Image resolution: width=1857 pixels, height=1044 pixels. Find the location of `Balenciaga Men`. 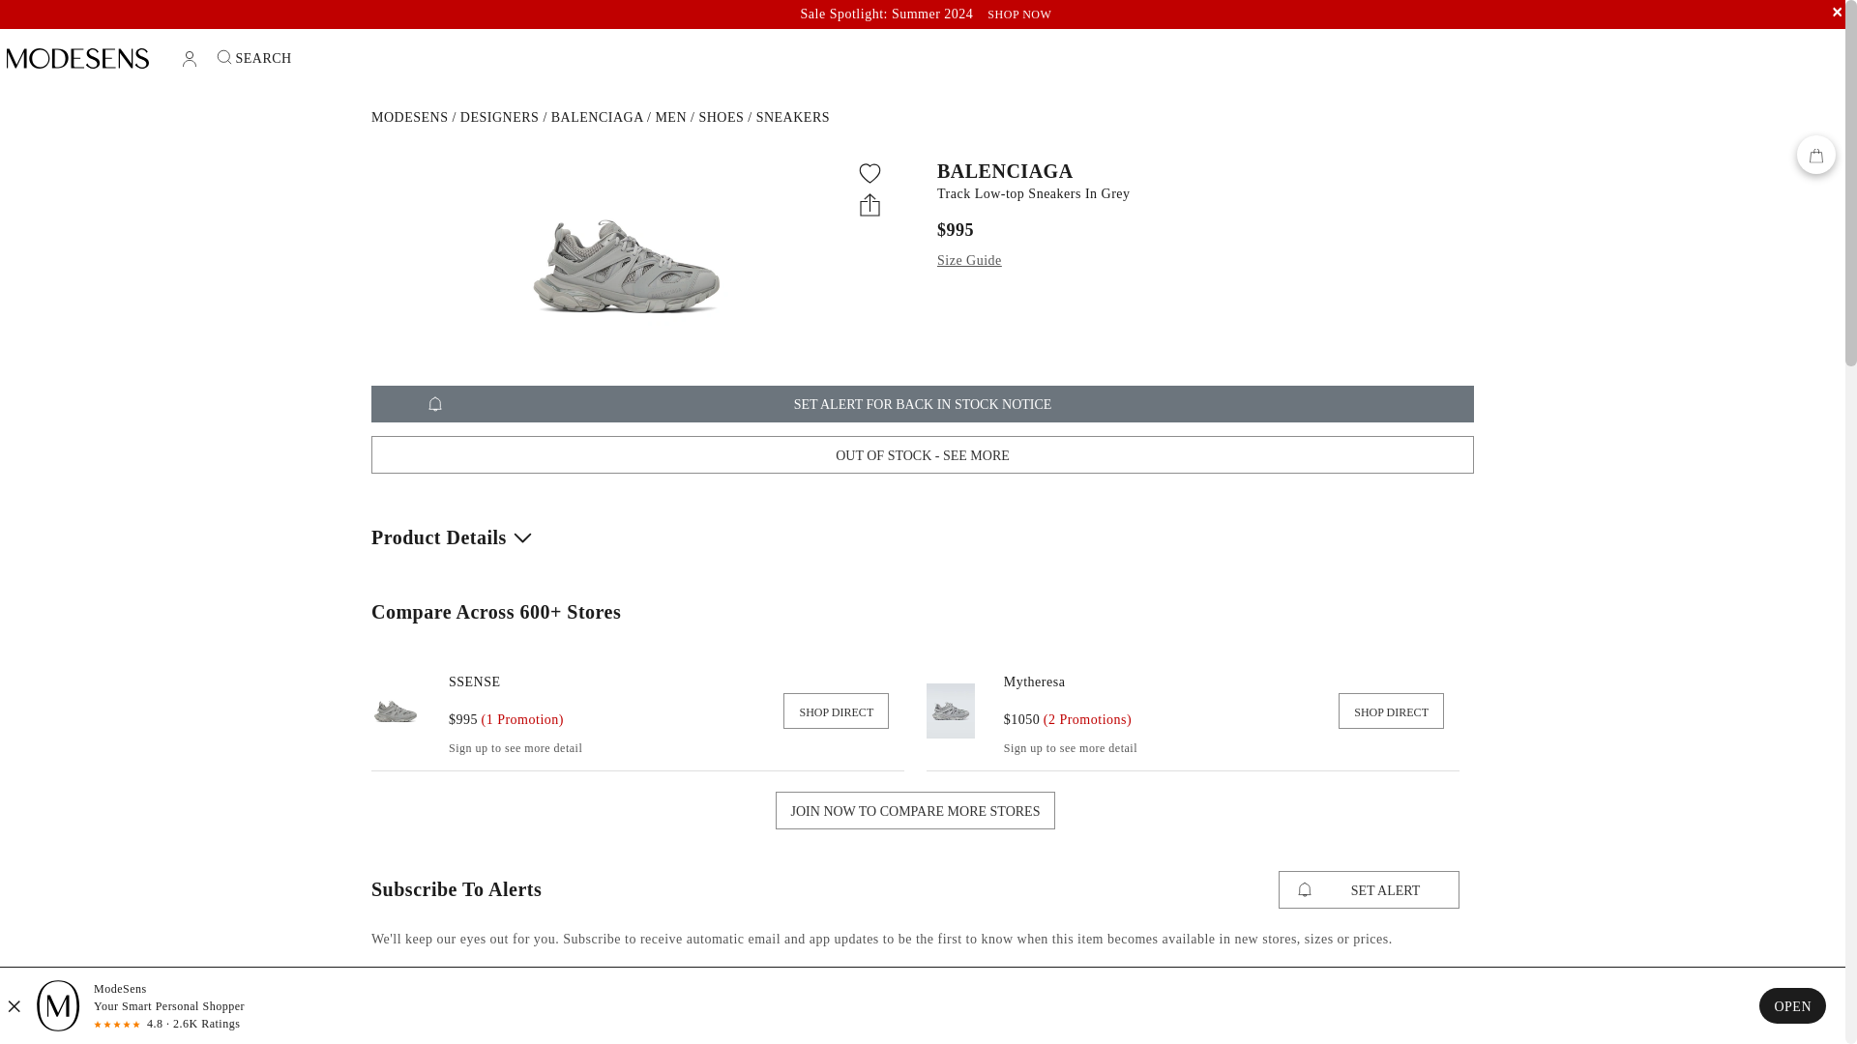

Balenciaga Men is located at coordinates (671, 117).